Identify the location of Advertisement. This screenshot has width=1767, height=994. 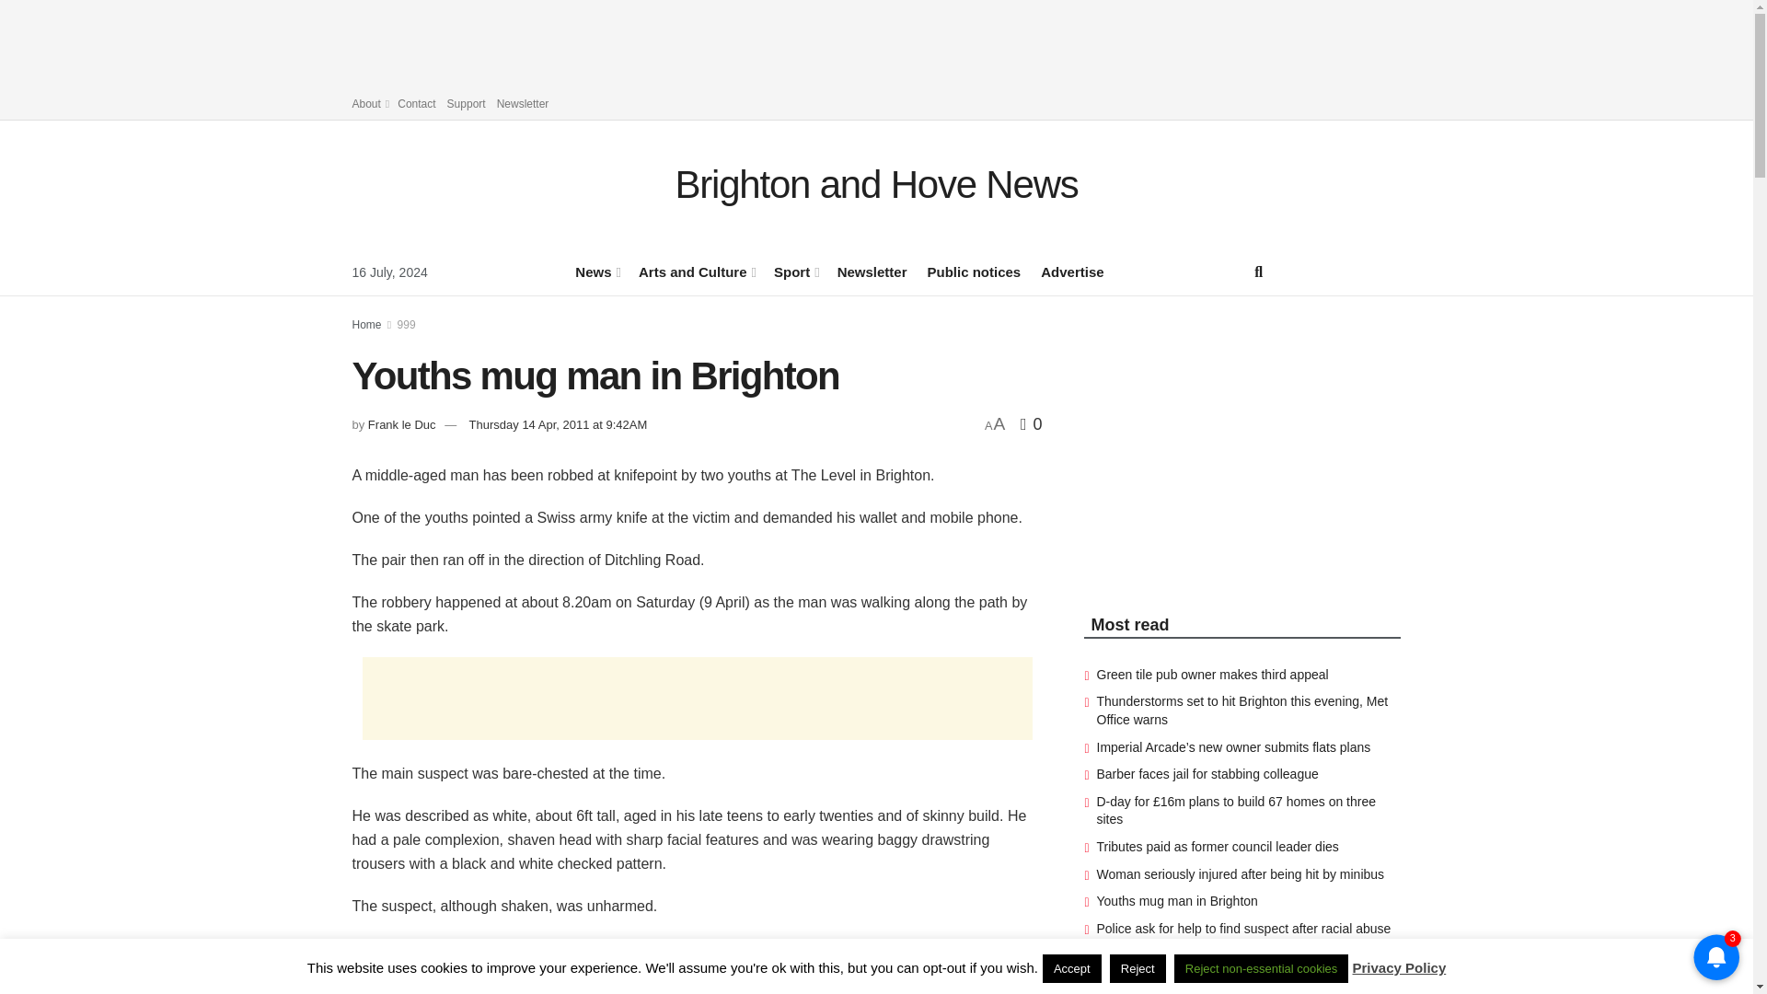
(697, 698).